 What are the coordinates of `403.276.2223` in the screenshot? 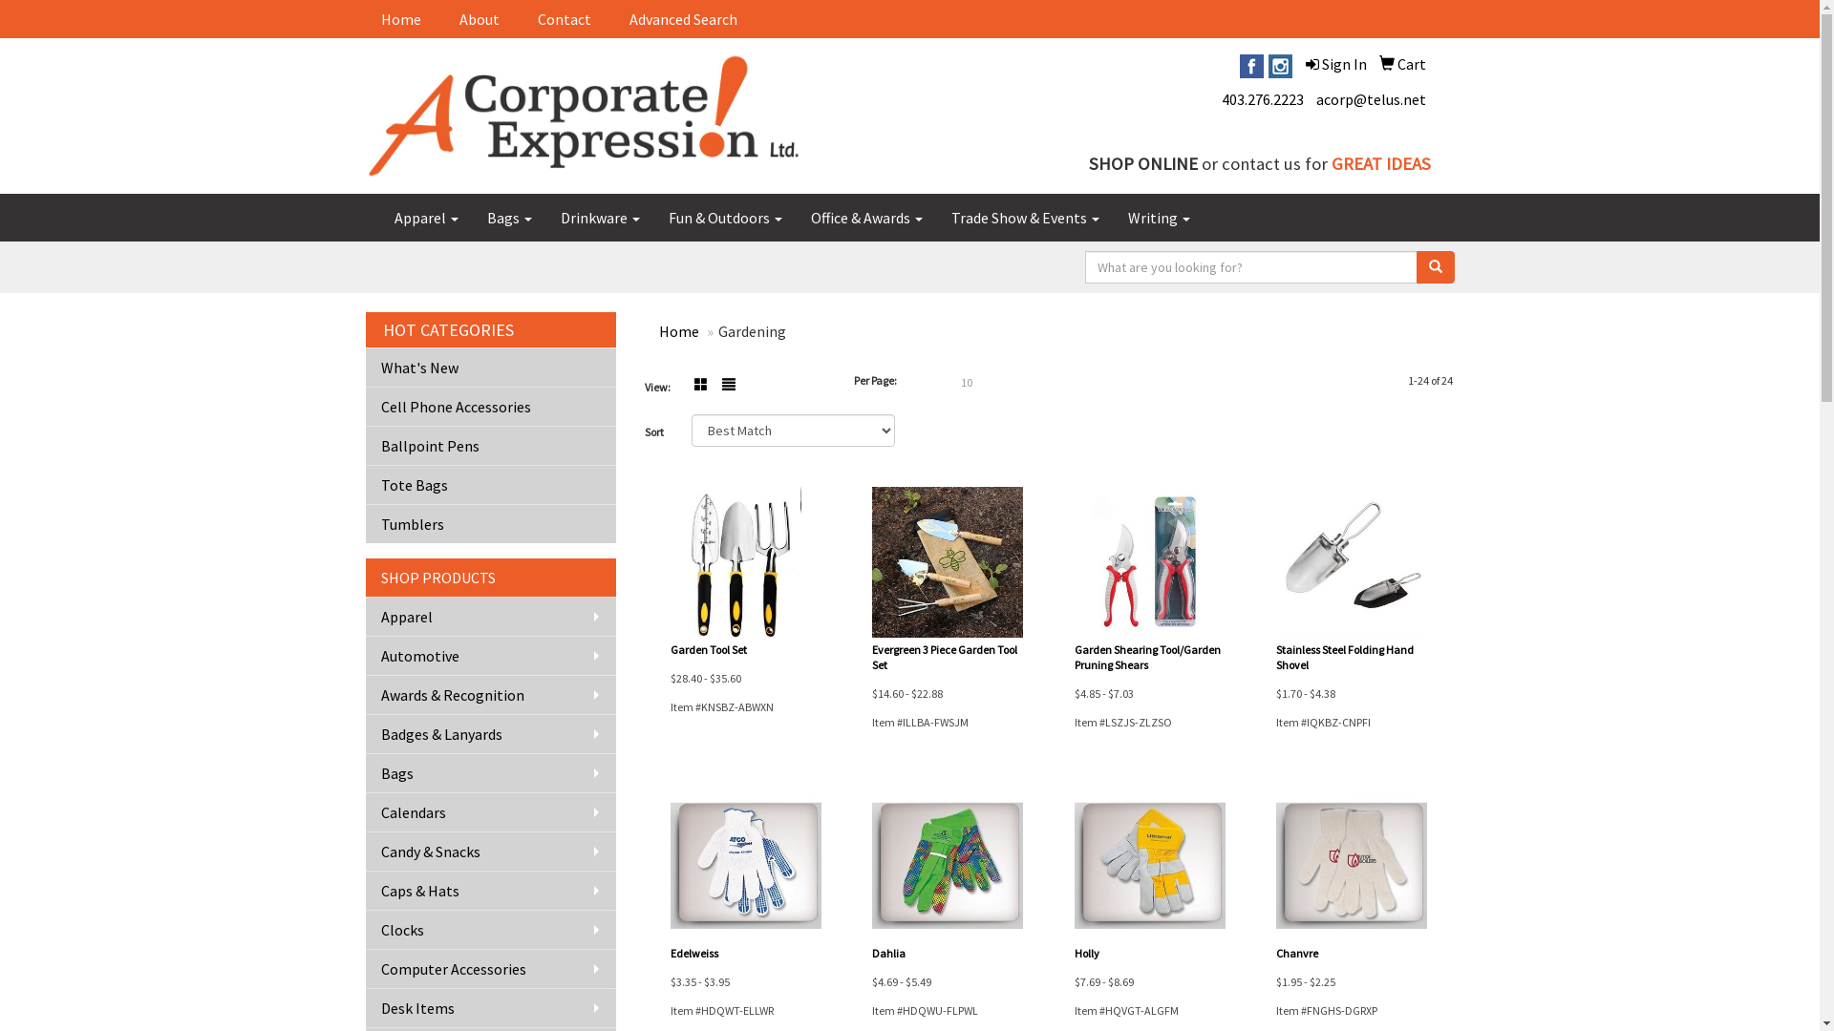 It's located at (1262, 99).